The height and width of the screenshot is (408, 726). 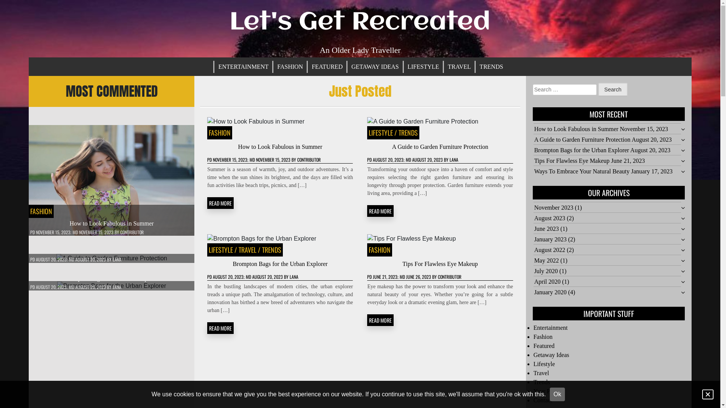 I want to click on August 2022, so click(x=550, y=250).